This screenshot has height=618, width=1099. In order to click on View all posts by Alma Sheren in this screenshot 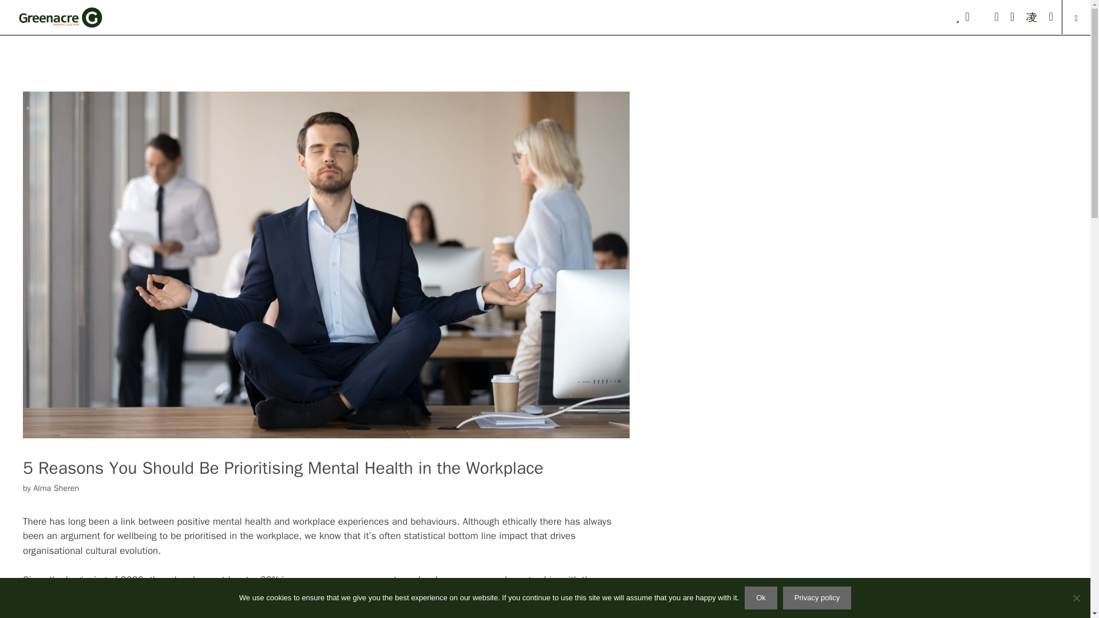, I will do `click(56, 488)`.